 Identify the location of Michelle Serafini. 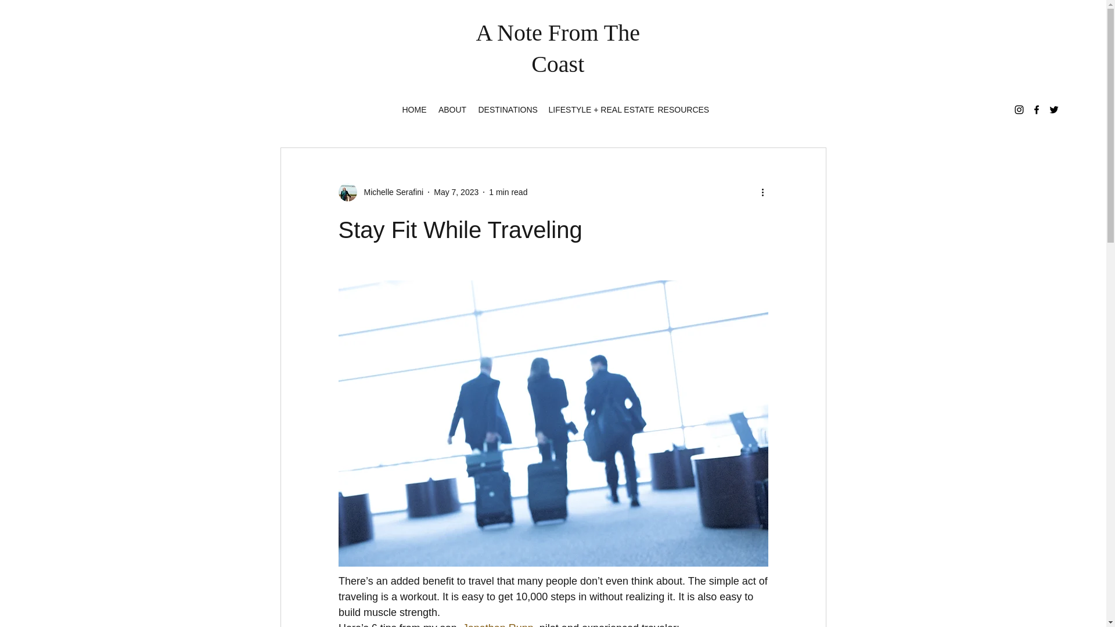
(380, 192).